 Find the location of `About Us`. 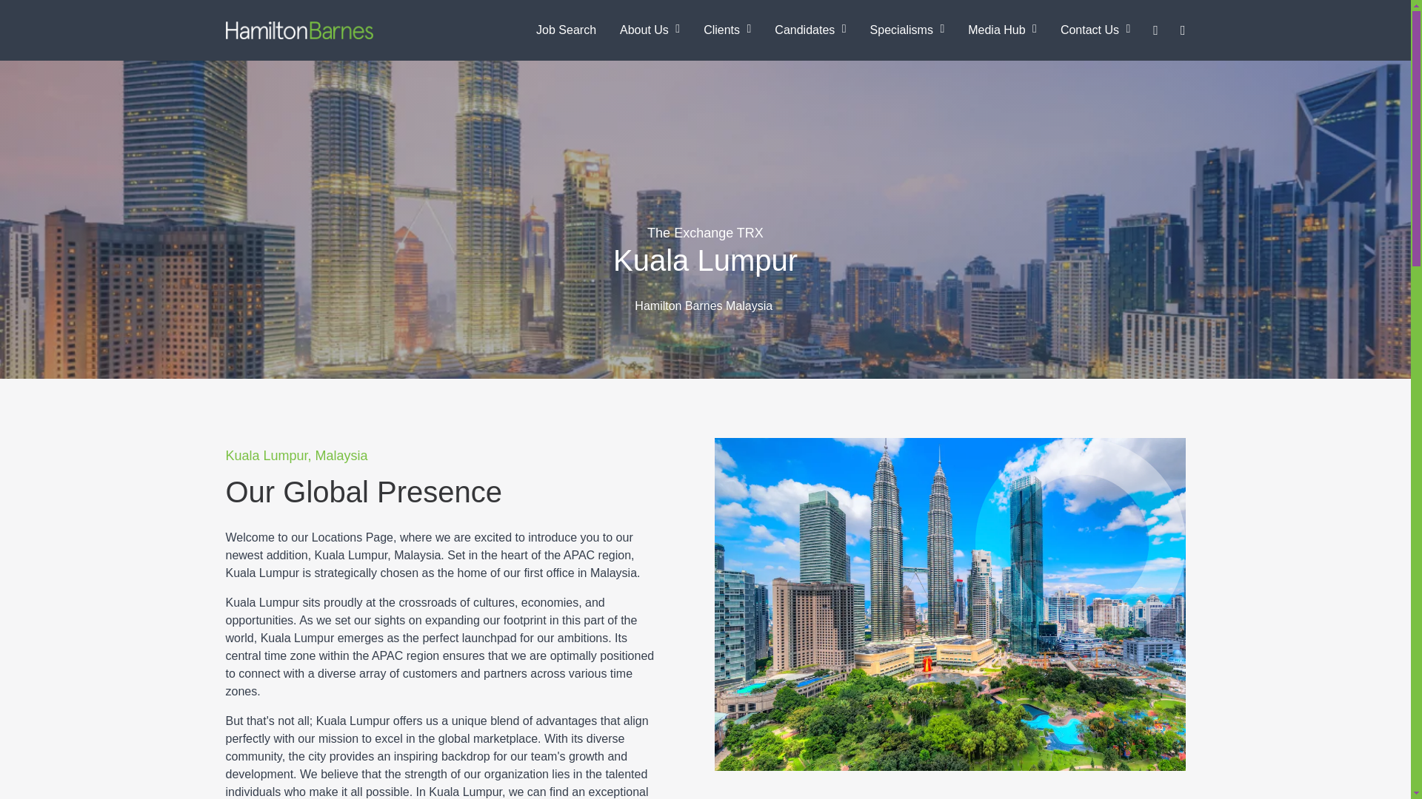

About Us is located at coordinates (650, 30).